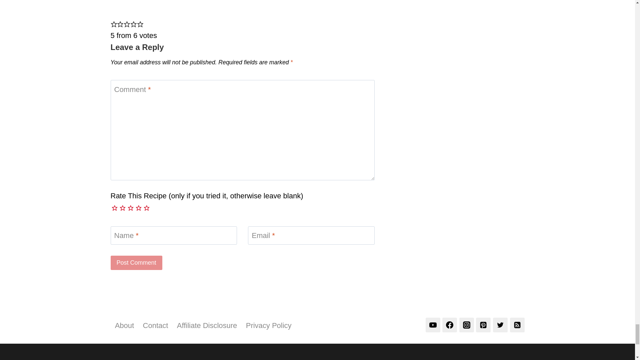 This screenshot has width=640, height=360. I want to click on Post Comment, so click(137, 262).